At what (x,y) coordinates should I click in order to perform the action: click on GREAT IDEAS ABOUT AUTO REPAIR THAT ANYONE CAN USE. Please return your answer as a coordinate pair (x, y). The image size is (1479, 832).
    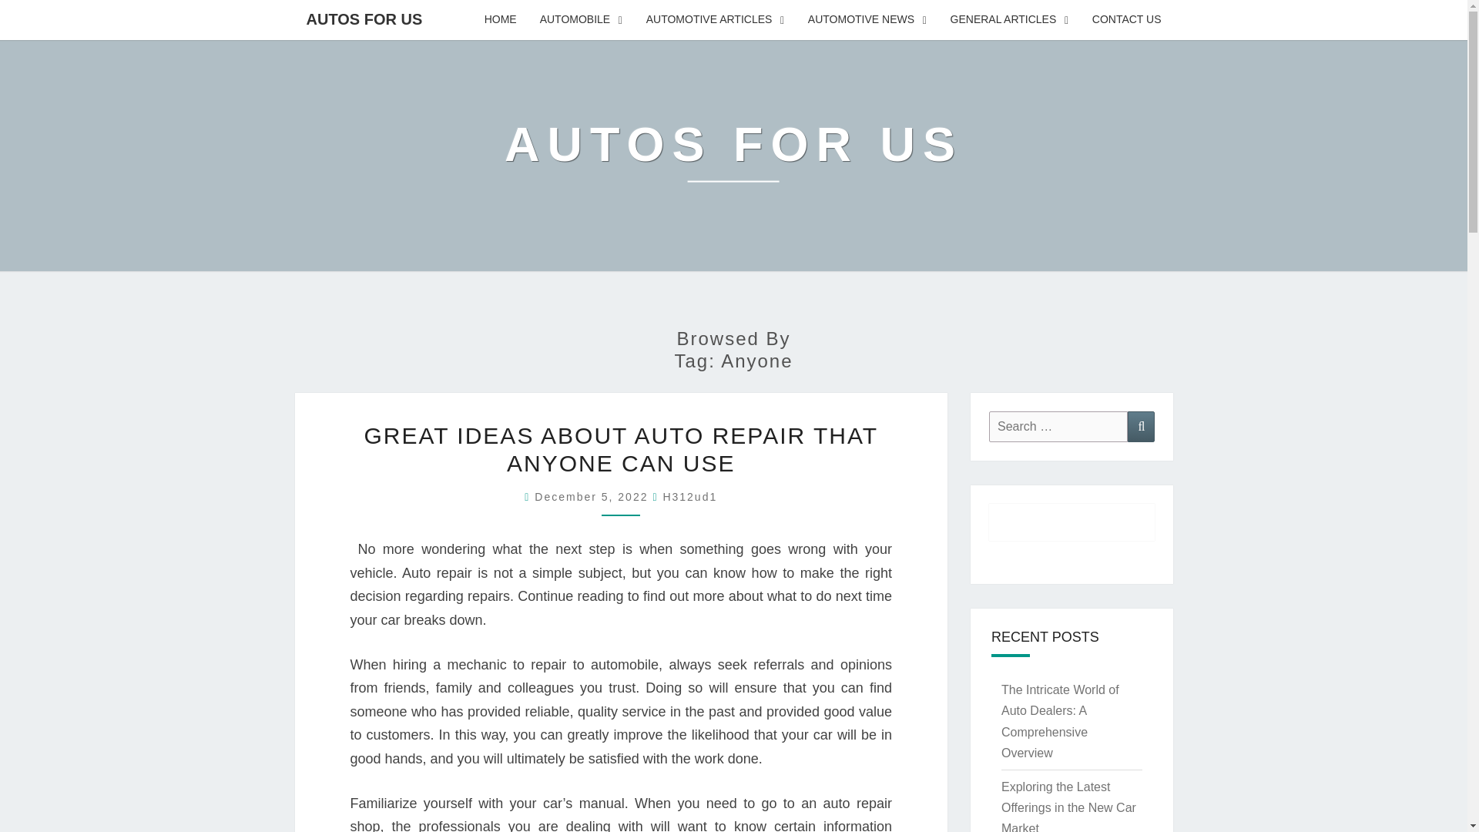
    Looking at the image, I should click on (621, 448).